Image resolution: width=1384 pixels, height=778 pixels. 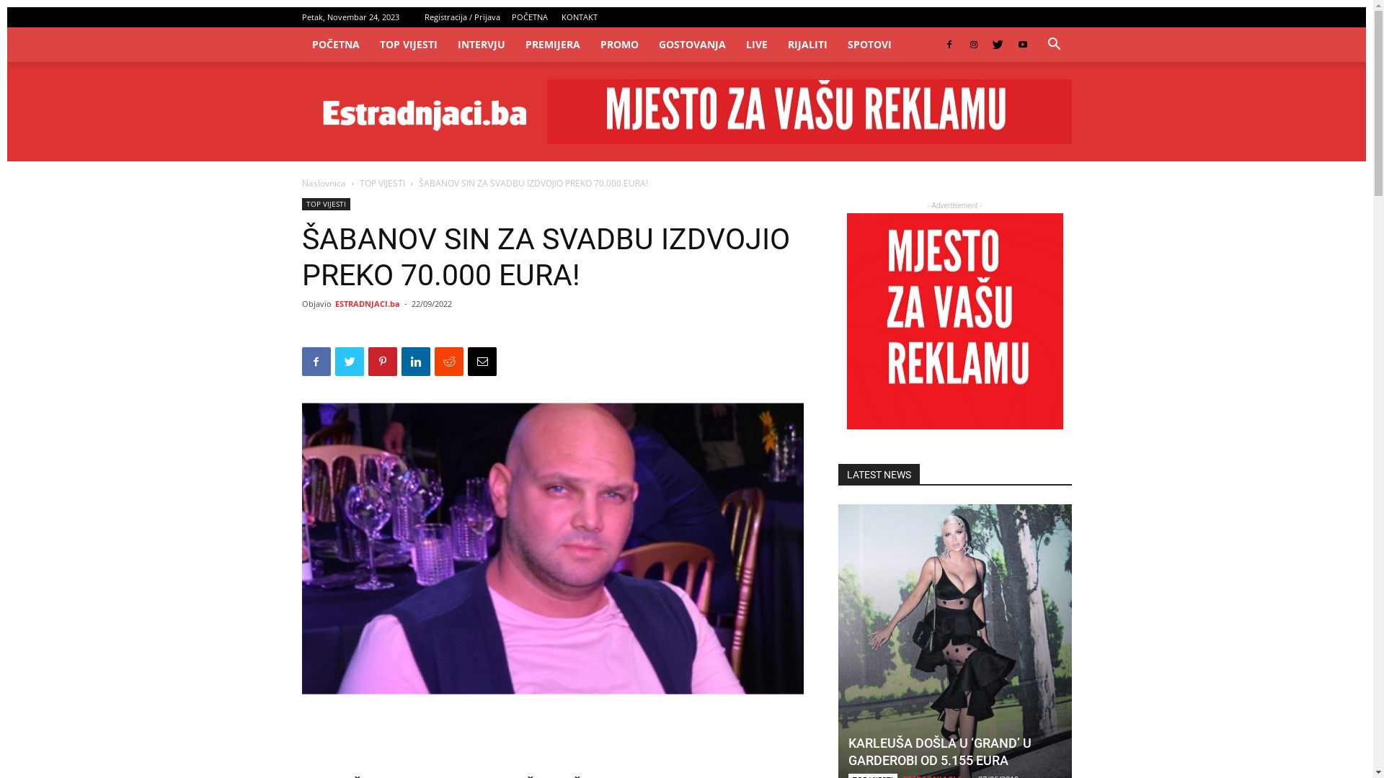 I want to click on KONTAKT, so click(x=579, y=17).